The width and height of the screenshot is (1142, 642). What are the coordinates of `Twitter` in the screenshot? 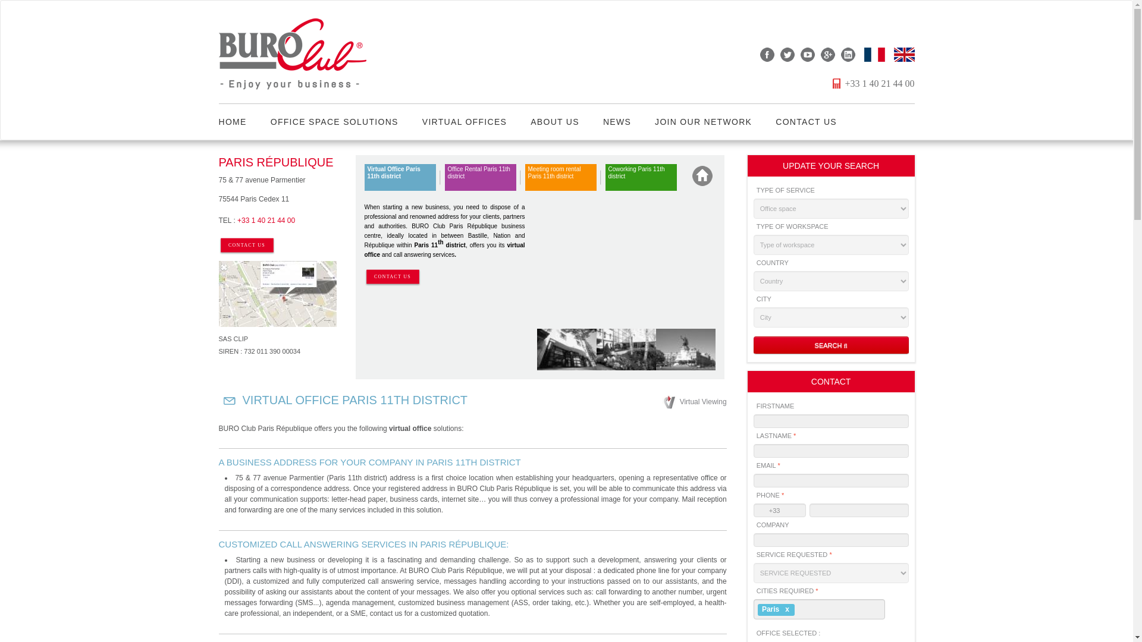 It's located at (784, 54).